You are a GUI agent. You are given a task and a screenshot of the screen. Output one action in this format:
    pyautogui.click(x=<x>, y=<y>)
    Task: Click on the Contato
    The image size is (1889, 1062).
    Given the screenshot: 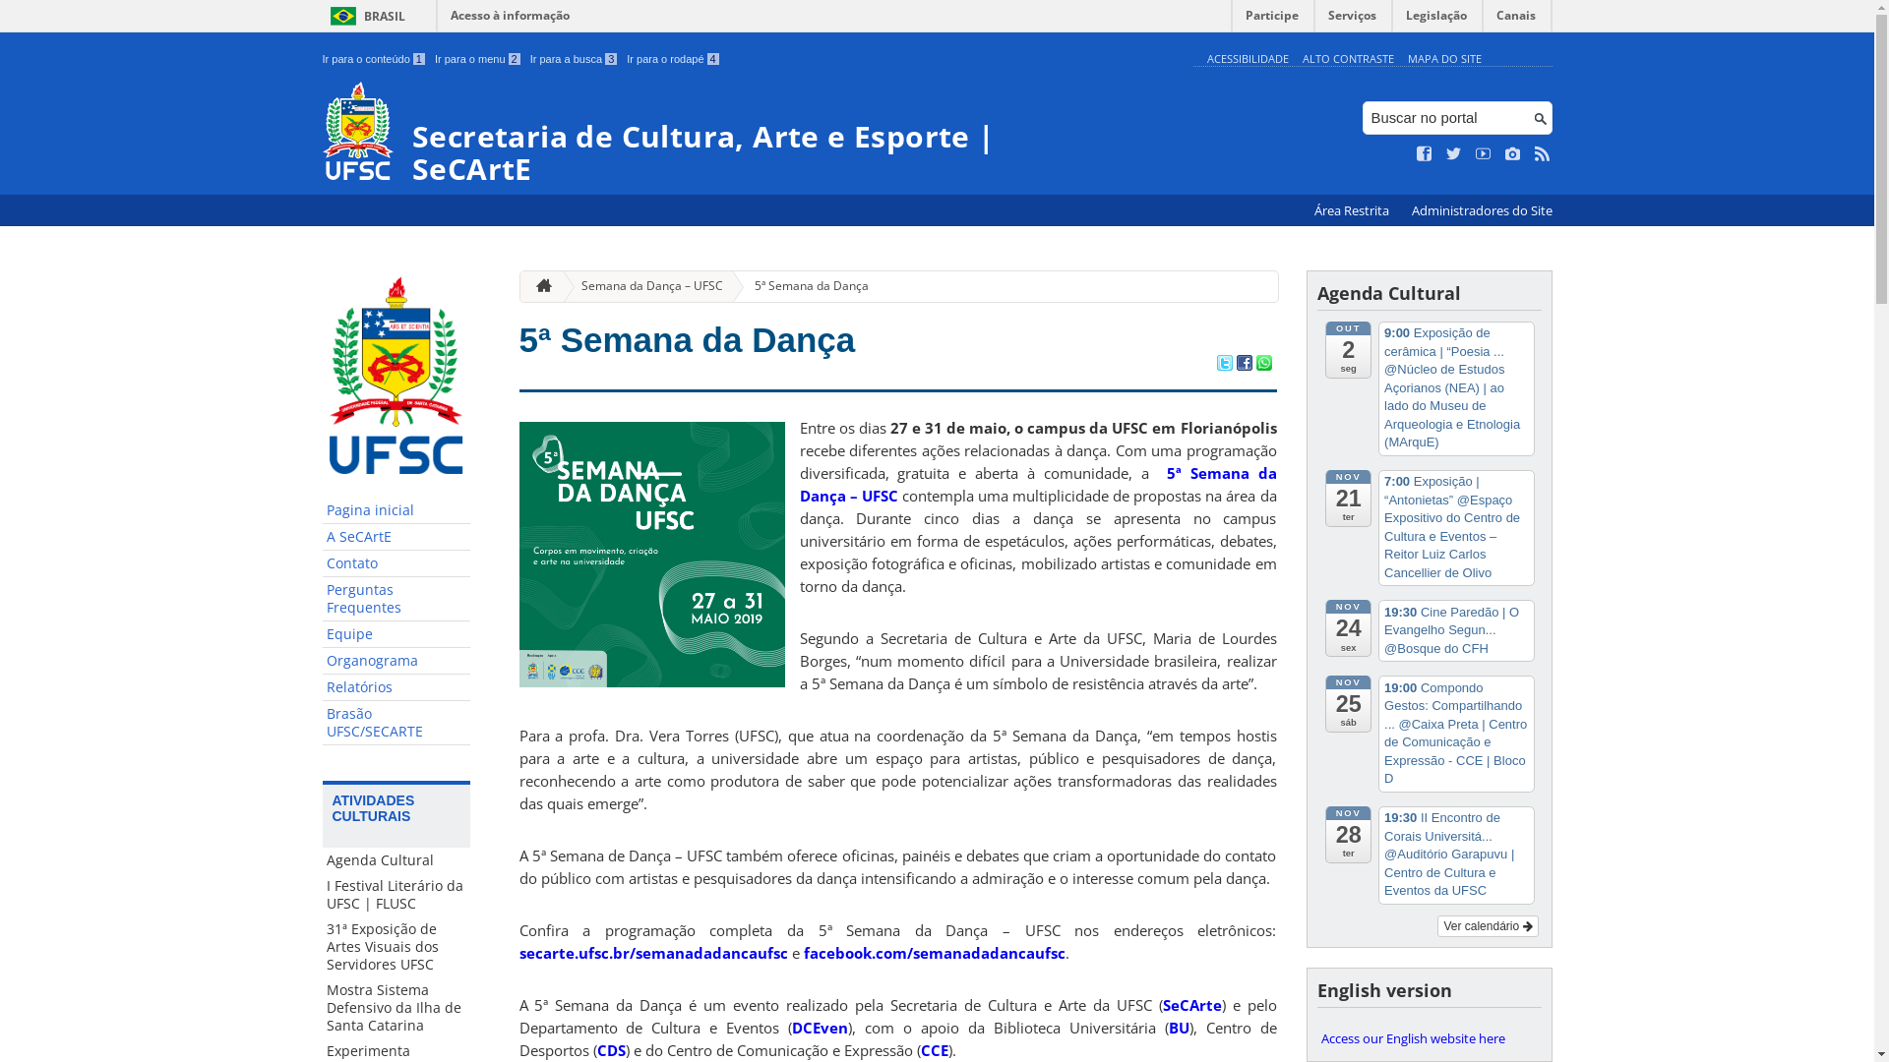 What is the action you would take?
    pyautogui.click(x=396, y=564)
    